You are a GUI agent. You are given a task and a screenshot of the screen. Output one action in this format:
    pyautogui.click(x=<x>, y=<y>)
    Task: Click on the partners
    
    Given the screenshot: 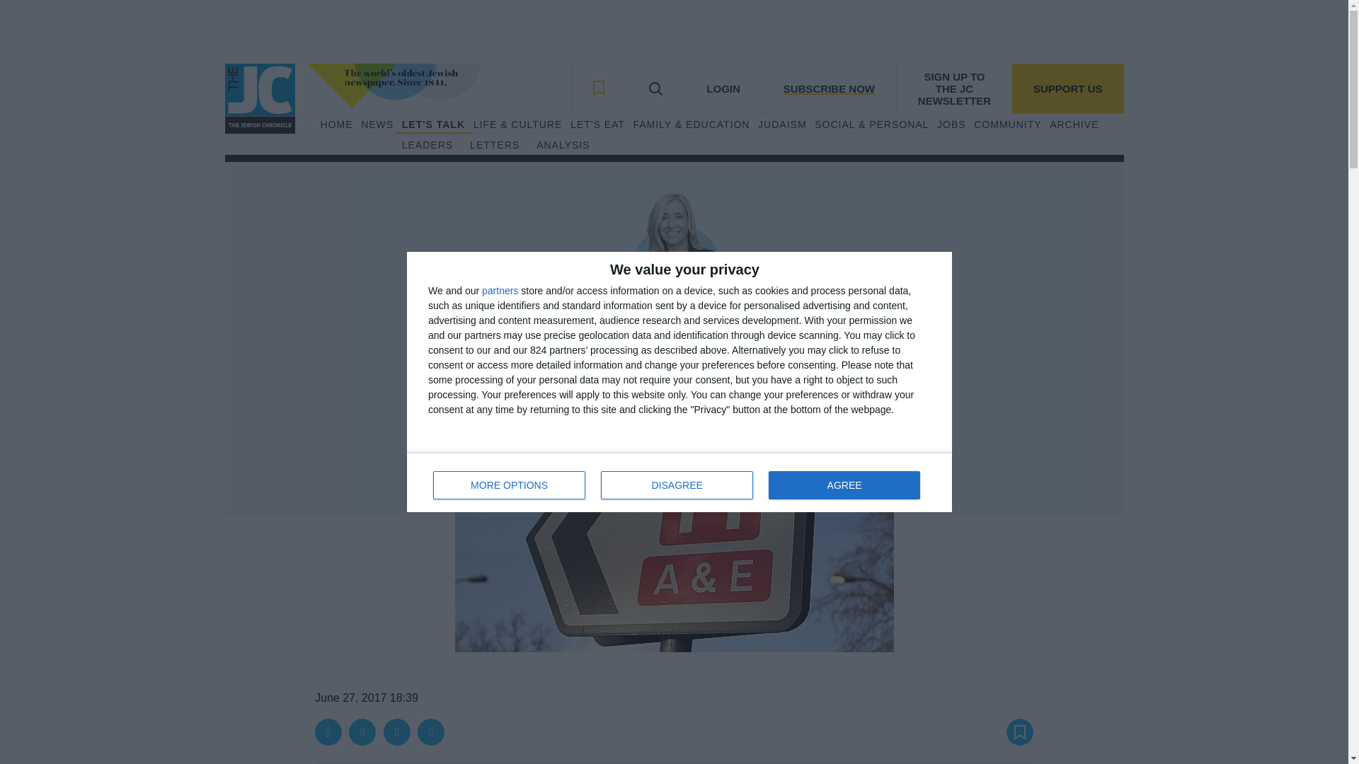 What is the action you would take?
    pyautogui.click(x=500, y=290)
    